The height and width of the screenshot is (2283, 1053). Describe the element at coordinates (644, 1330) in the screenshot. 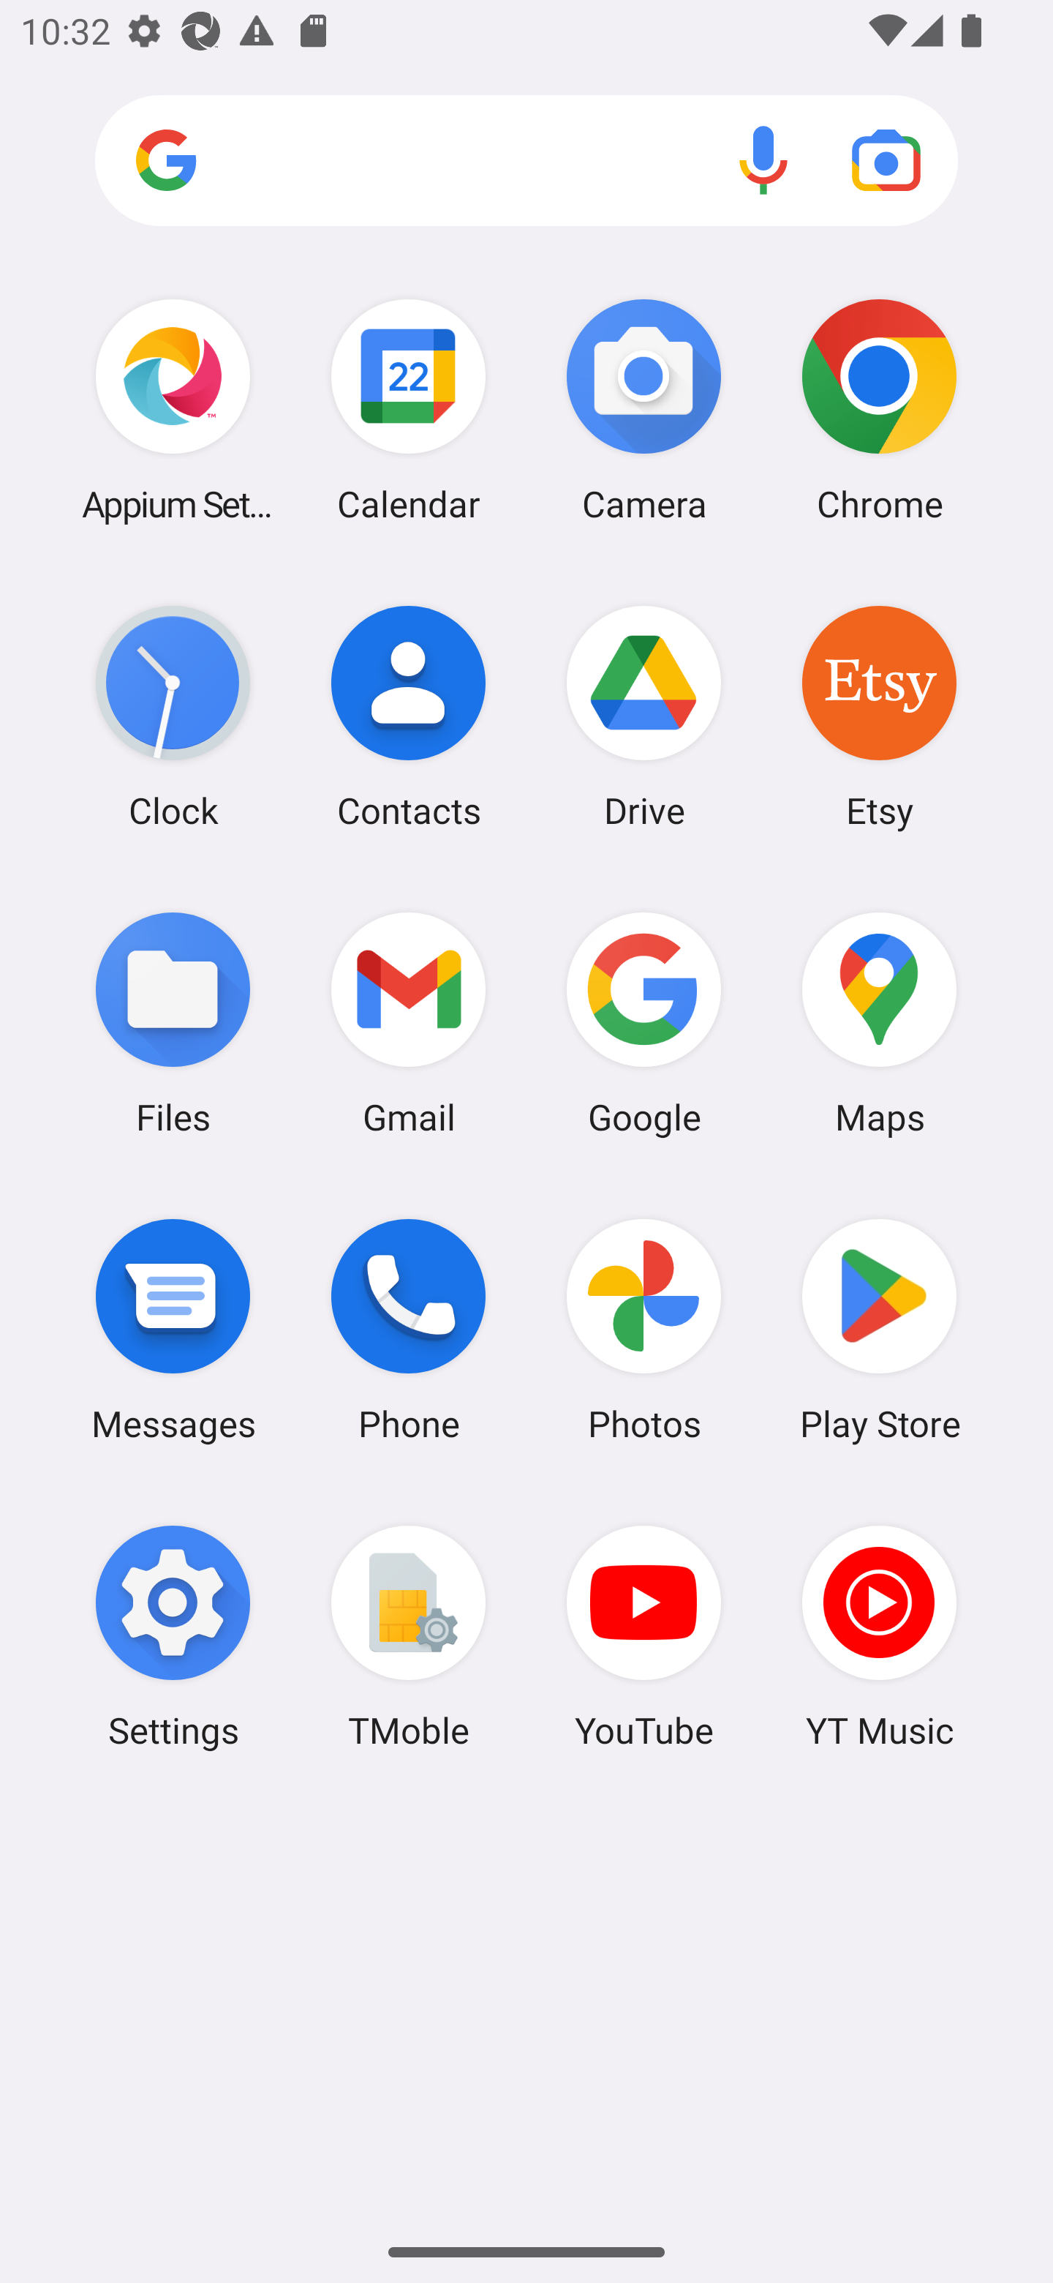

I see `Photos` at that location.